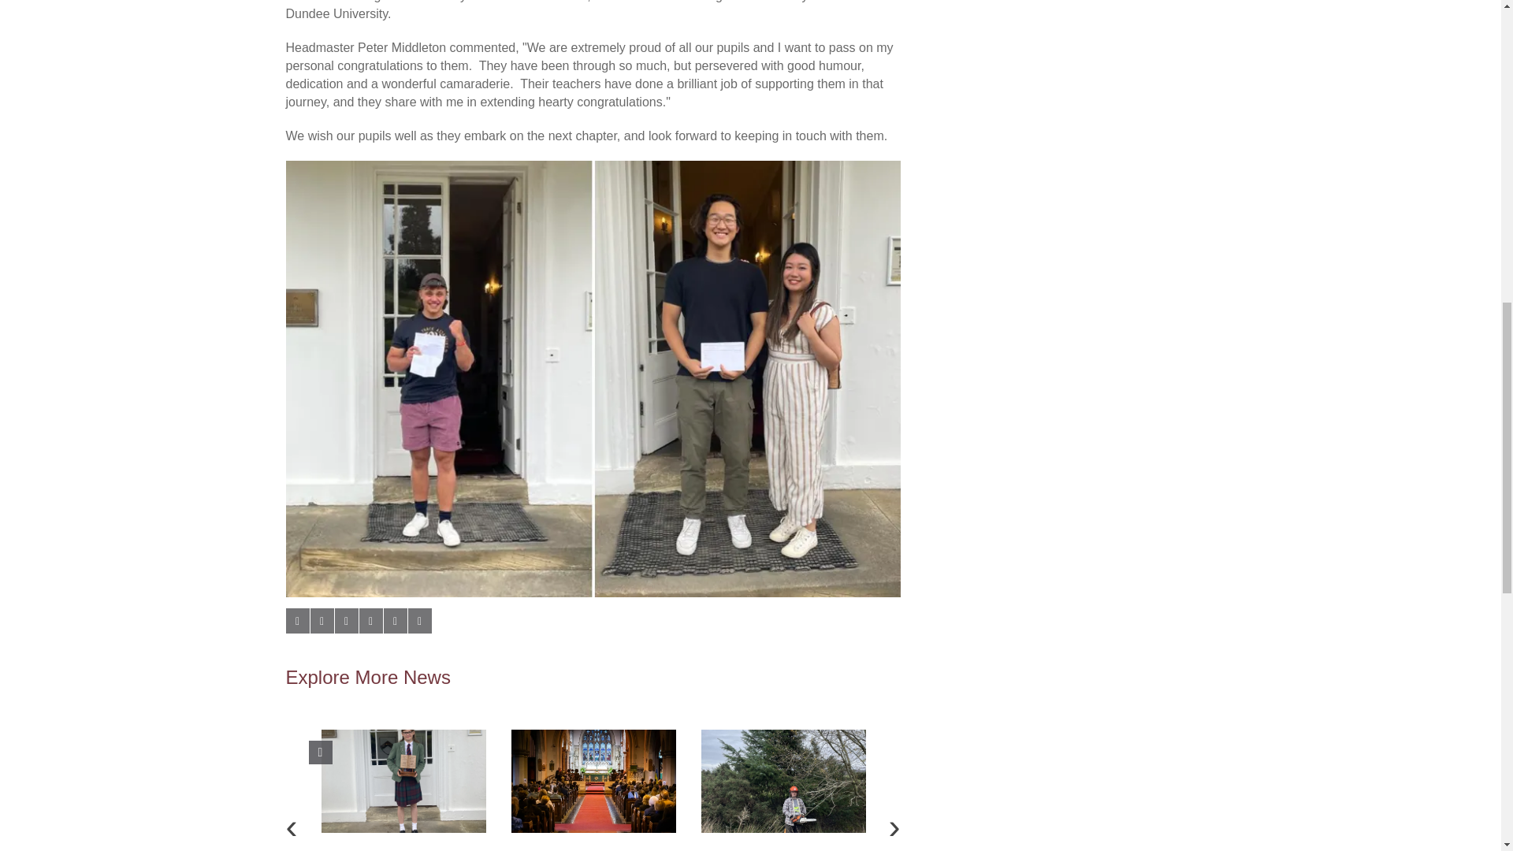  I want to click on Print this page, so click(419, 621).